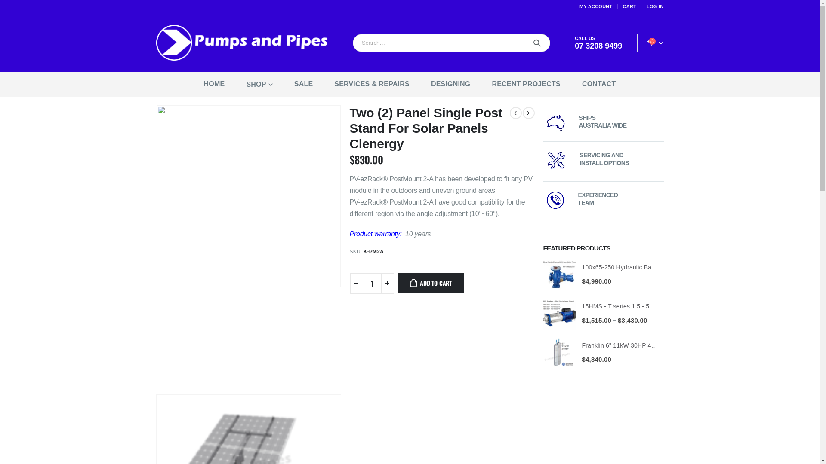 The width and height of the screenshot is (826, 464). I want to click on HOME, so click(214, 84).